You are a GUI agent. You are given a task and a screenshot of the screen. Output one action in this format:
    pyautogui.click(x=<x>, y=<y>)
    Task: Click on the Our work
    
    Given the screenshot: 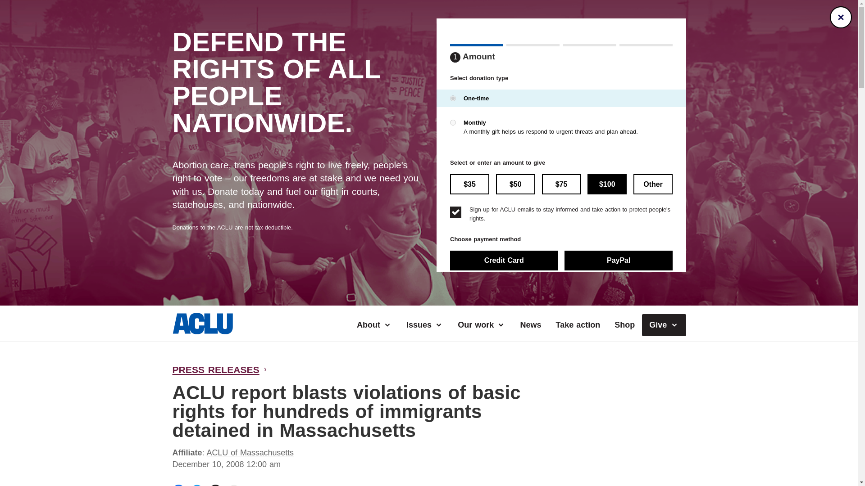 What is the action you would take?
    pyautogui.click(x=482, y=325)
    